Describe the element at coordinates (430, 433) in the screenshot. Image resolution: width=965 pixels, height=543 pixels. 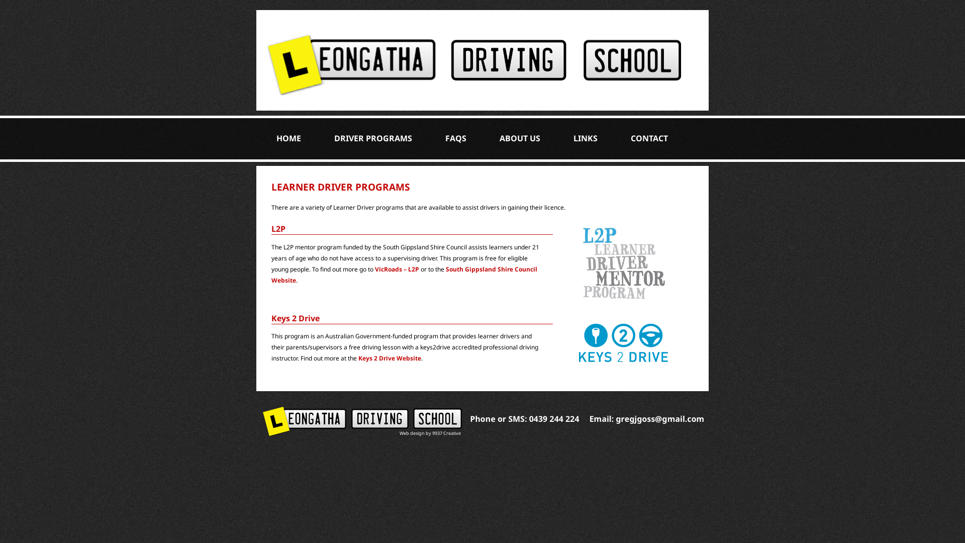
I see `Web design by 9937 Creative` at that location.